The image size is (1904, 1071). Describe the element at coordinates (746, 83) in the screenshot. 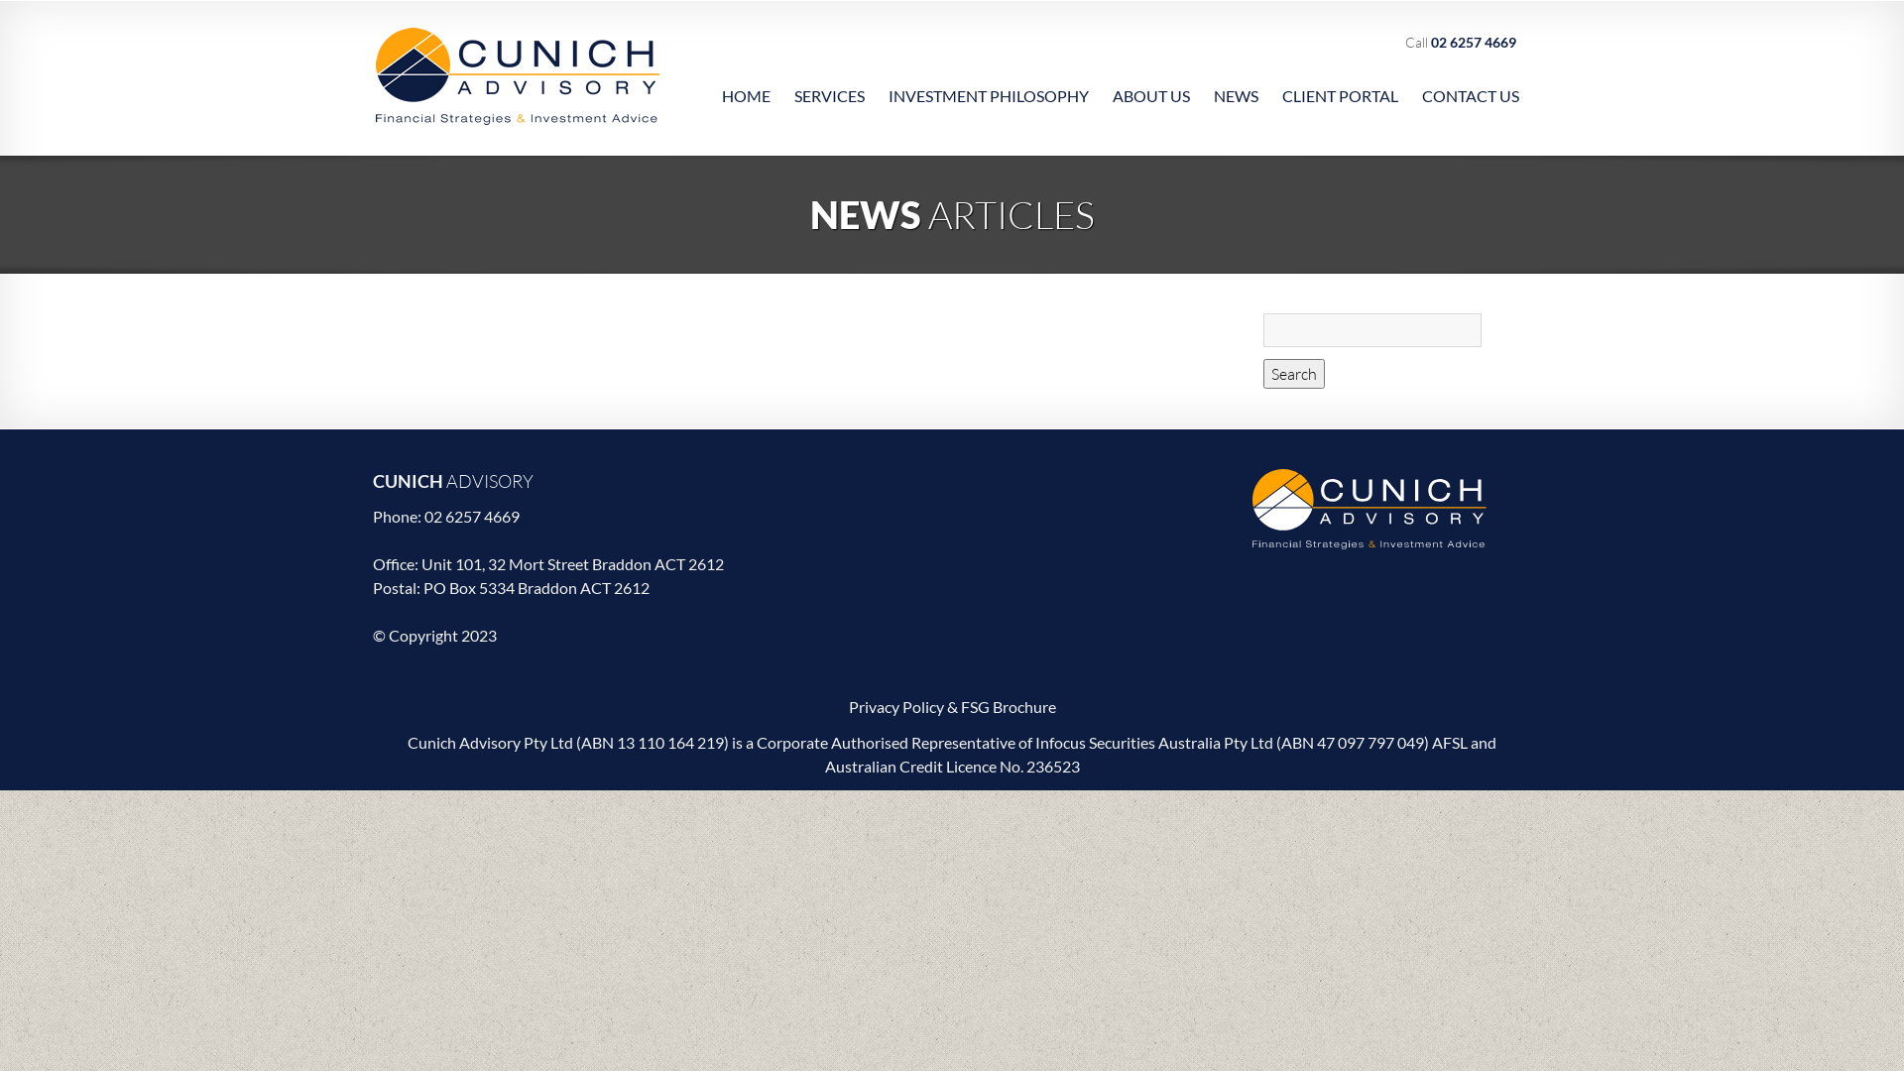

I see `HOME` at that location.